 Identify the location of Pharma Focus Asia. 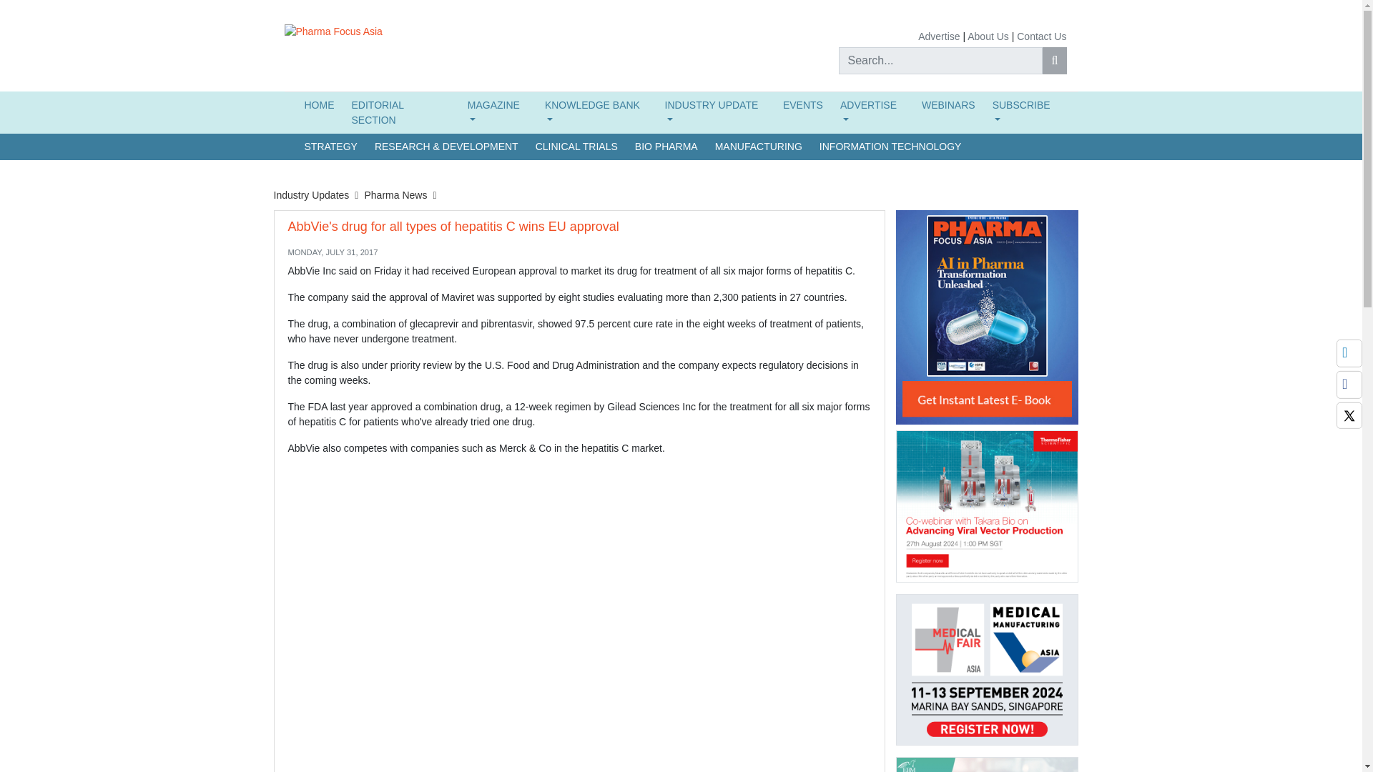
(333, 31).